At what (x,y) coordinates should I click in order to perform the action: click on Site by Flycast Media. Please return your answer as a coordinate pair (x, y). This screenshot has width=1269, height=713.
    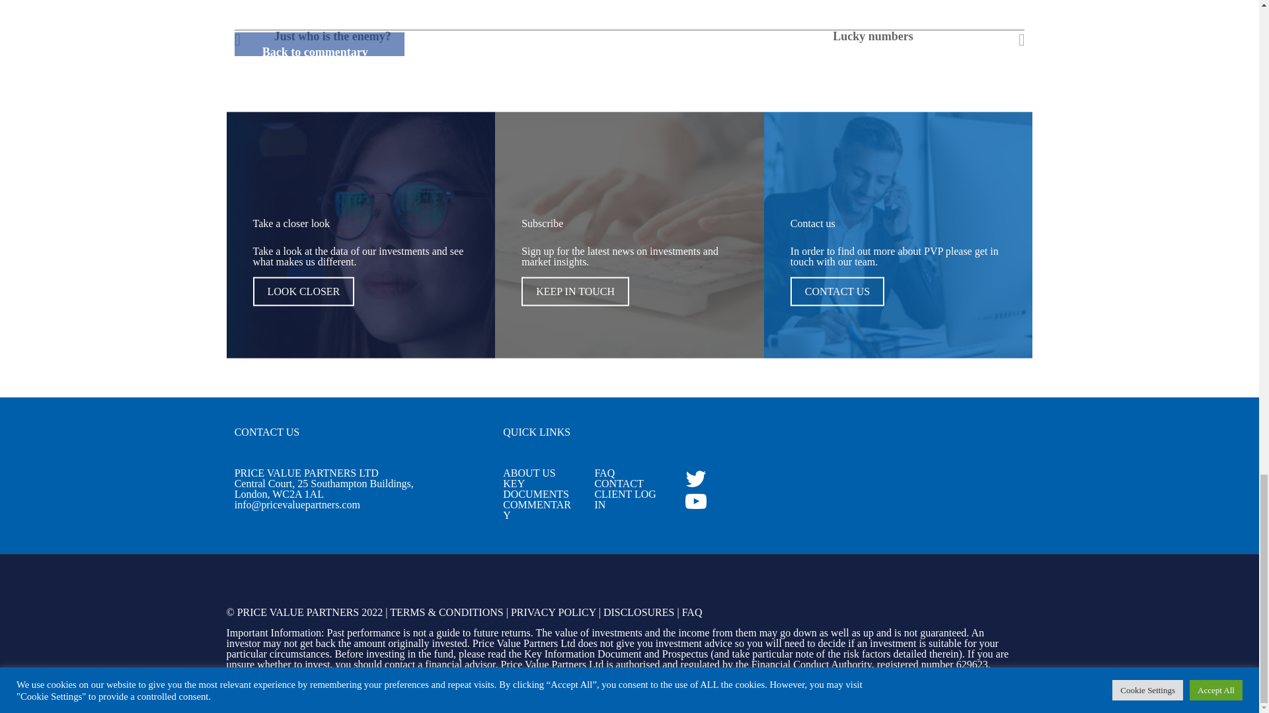
    Looking at the image, I should click on (973, 695).